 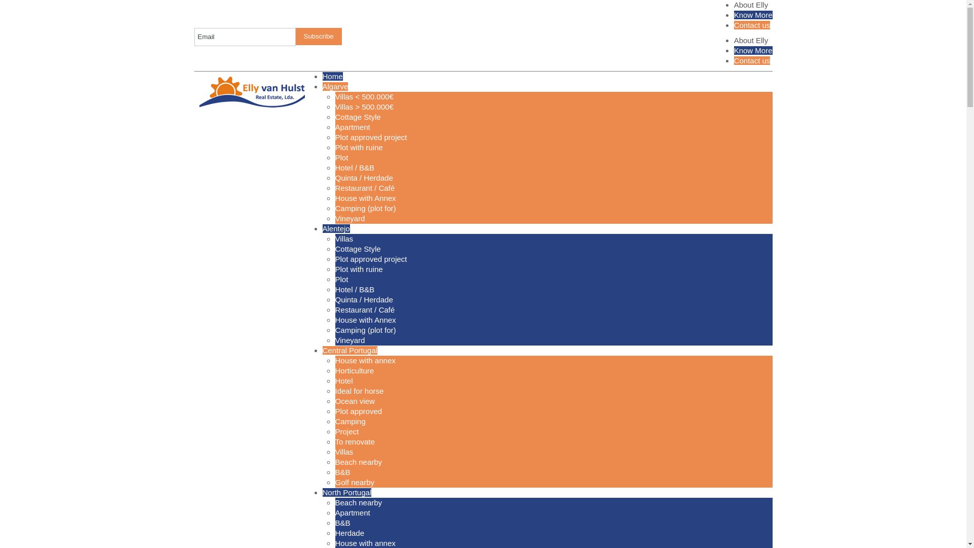 What do you see at coordinates (350, 218) in the screenshot?
I see `Vineyard` at bounding box center [350, 218].